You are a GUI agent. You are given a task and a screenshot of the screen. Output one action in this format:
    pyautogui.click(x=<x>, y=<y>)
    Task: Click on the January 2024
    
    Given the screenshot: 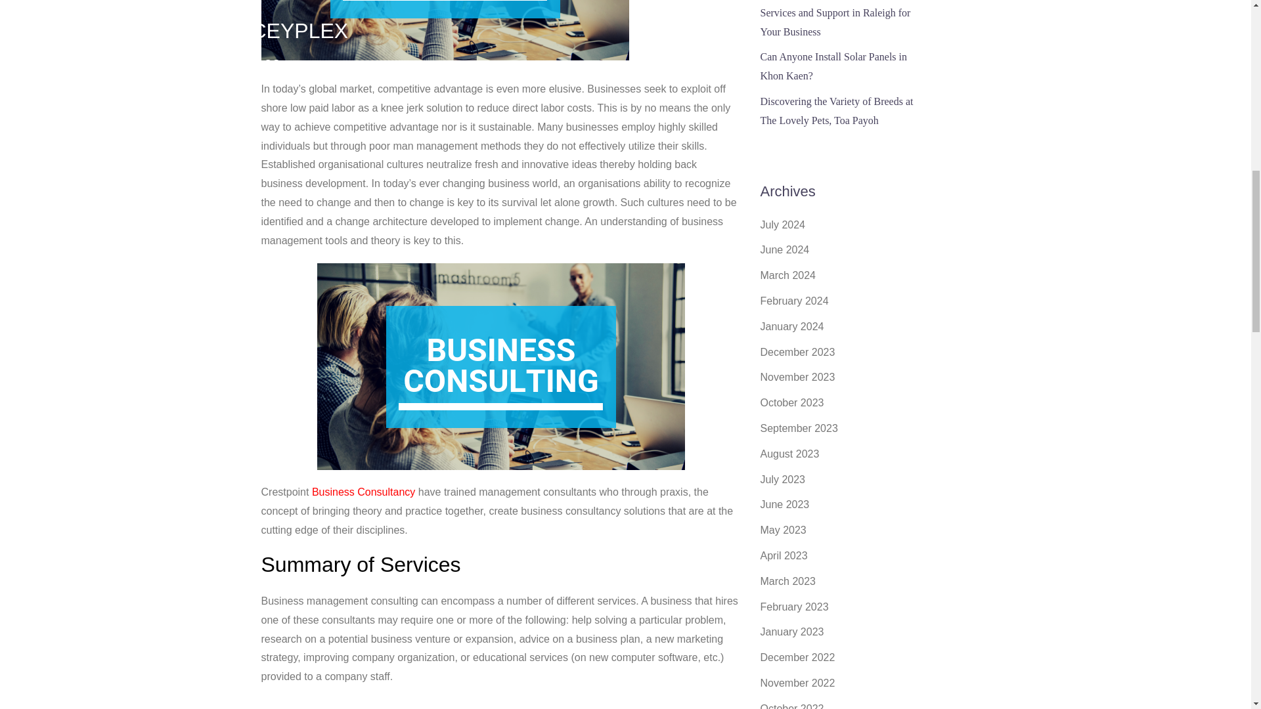 What is the action you would take?
    pyautogui.click(x=792, y=327)
    